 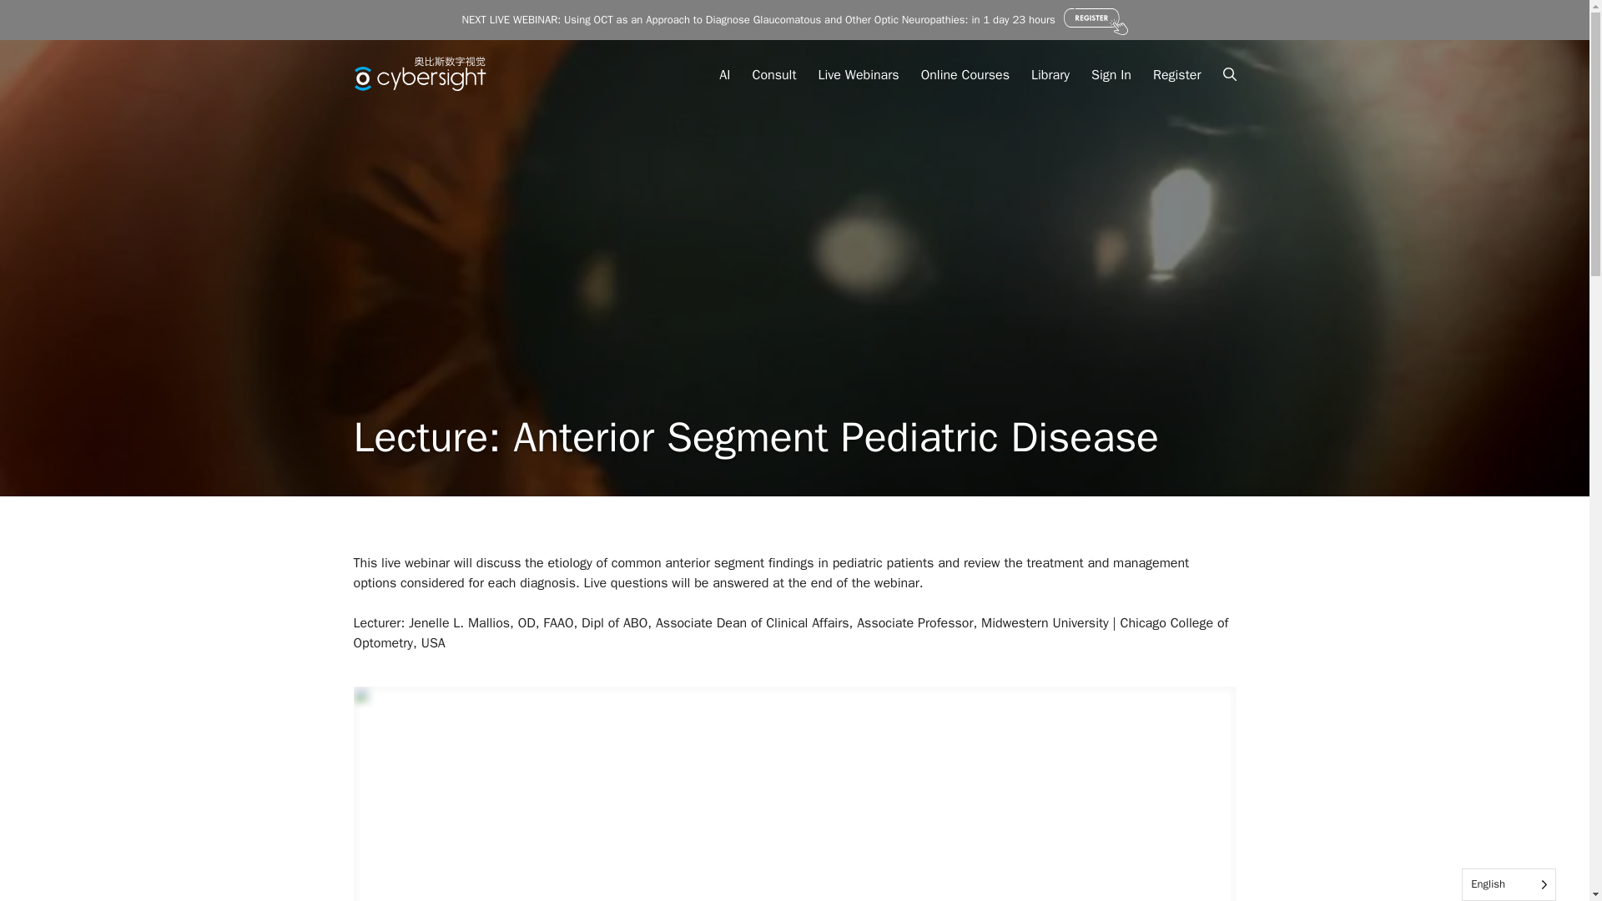 I want to click on Cybersight, so click(x=395, y=75).